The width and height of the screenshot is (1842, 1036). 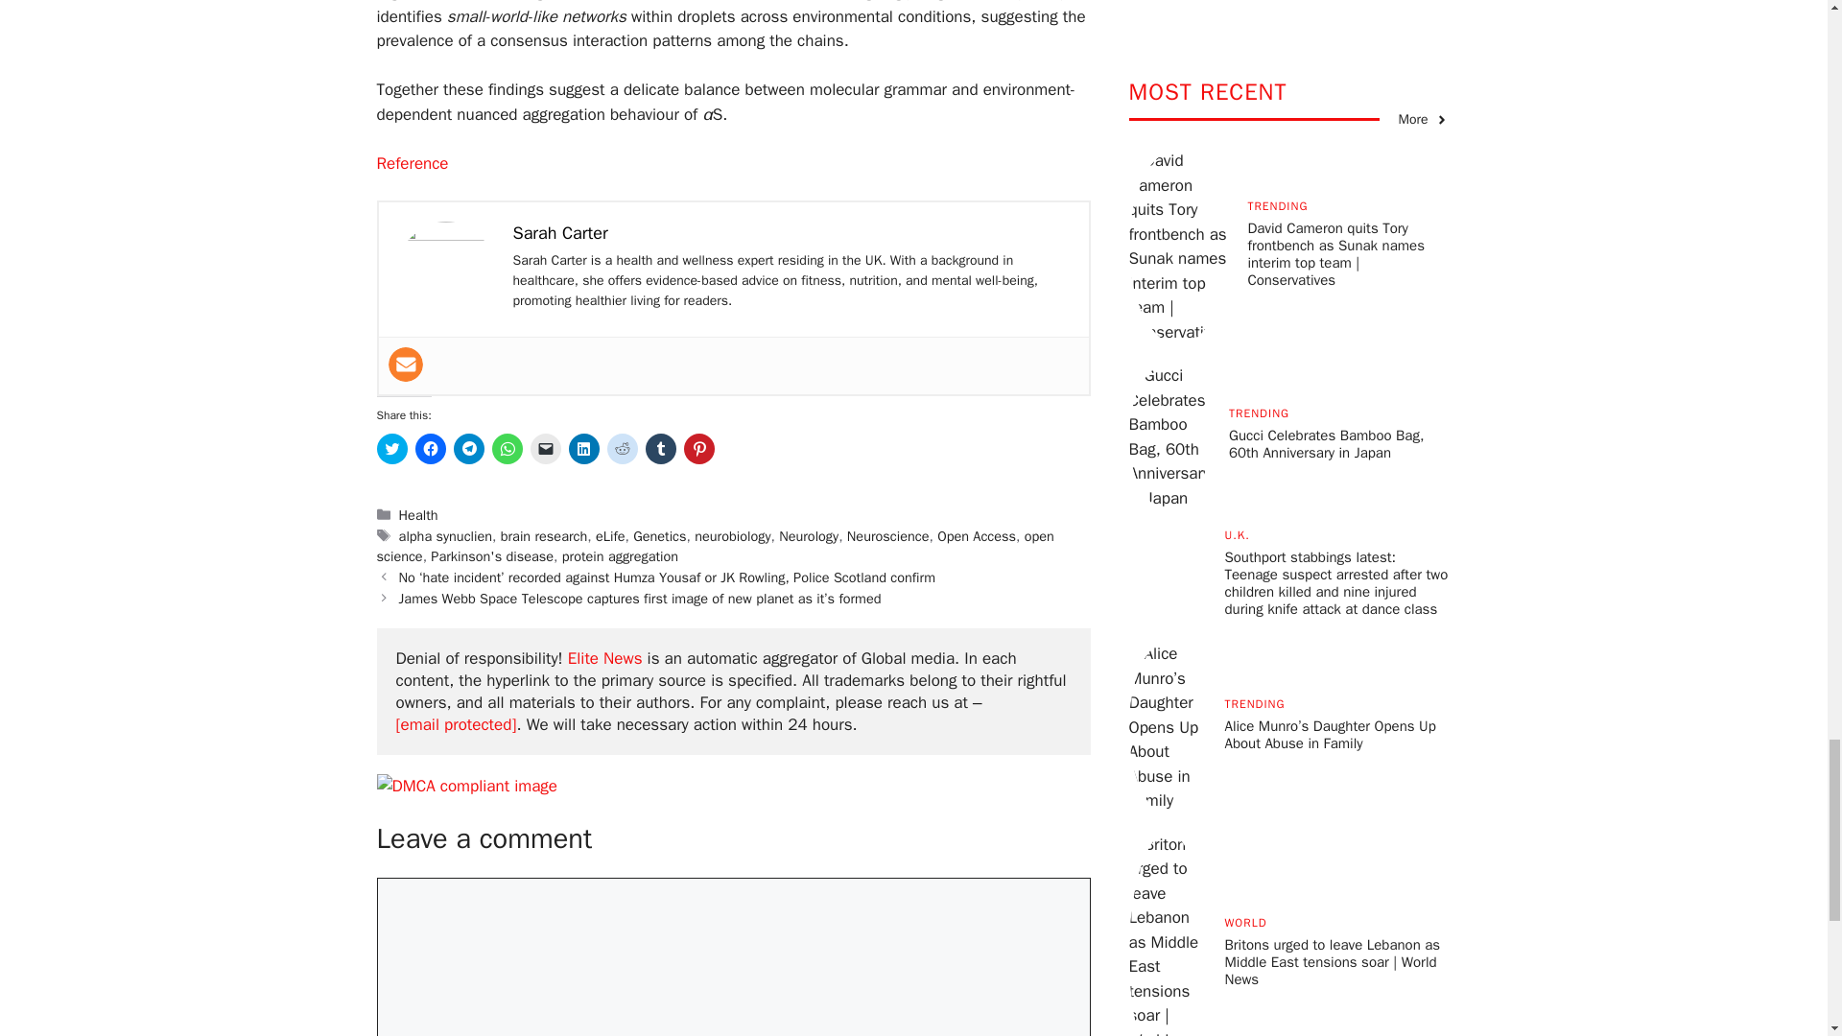 What do you see at coordinates (622, 449) in the screenshot?
I see `Click to share on Reddit` at bounding box center [622, 449].